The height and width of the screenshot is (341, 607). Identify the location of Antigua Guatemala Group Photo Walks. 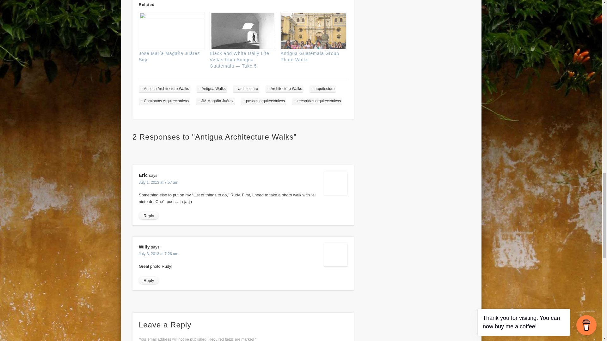
(310, 56).